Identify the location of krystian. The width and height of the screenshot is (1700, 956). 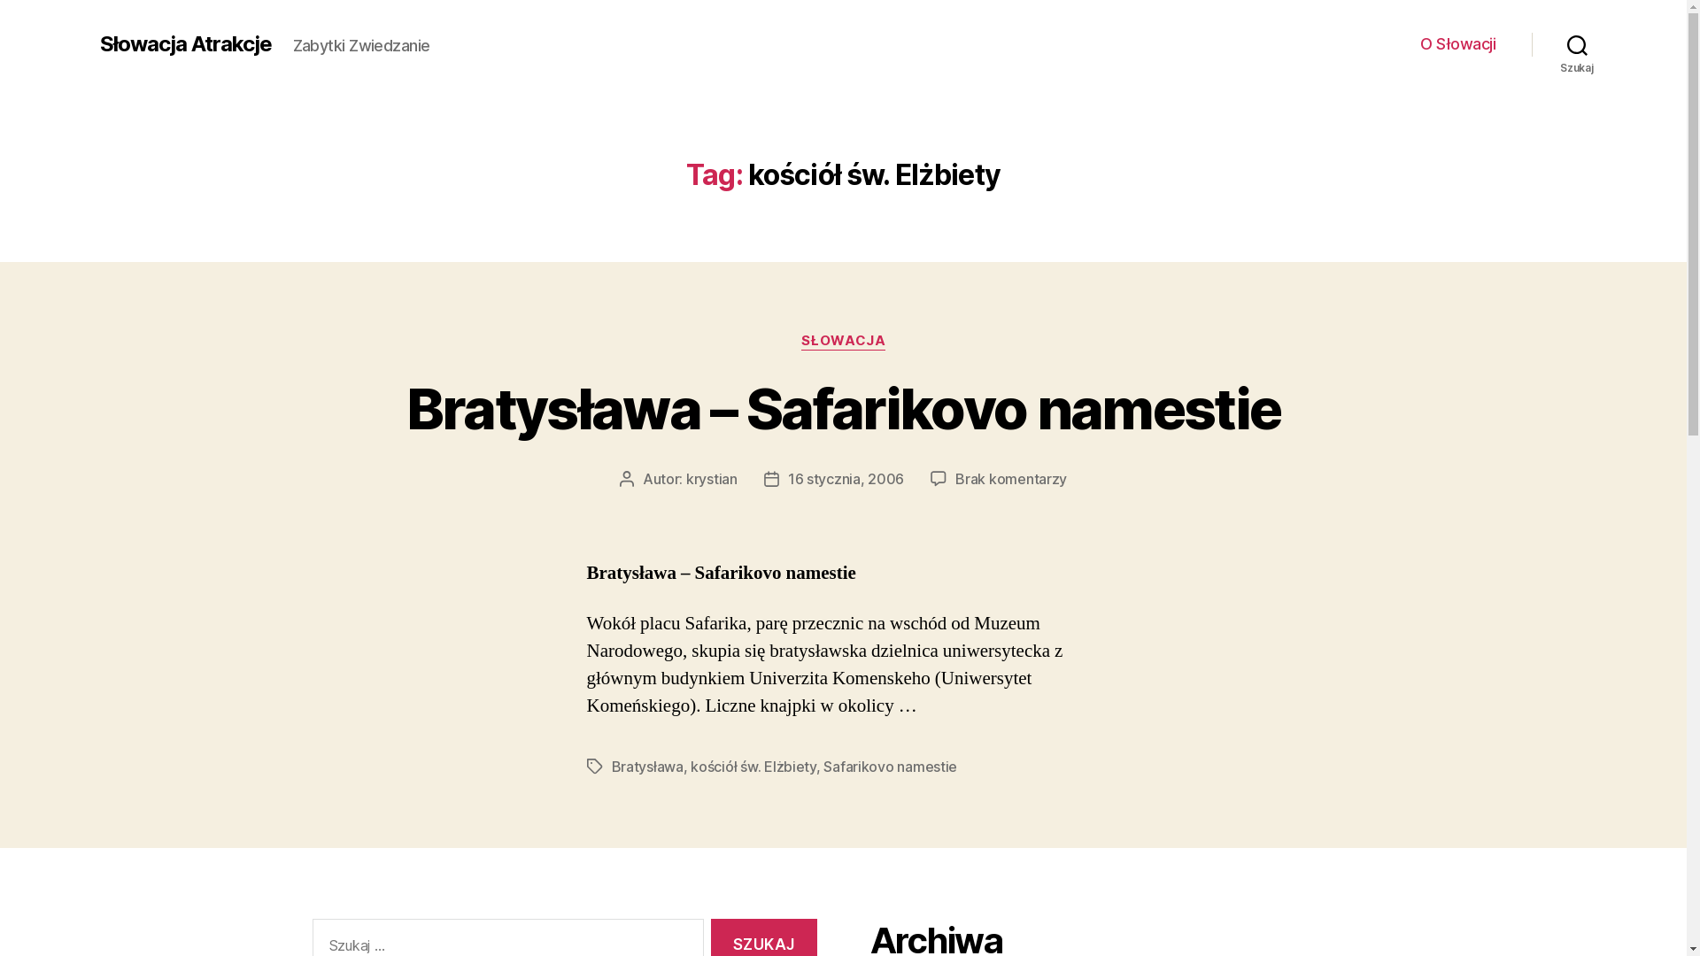
(712, 479).